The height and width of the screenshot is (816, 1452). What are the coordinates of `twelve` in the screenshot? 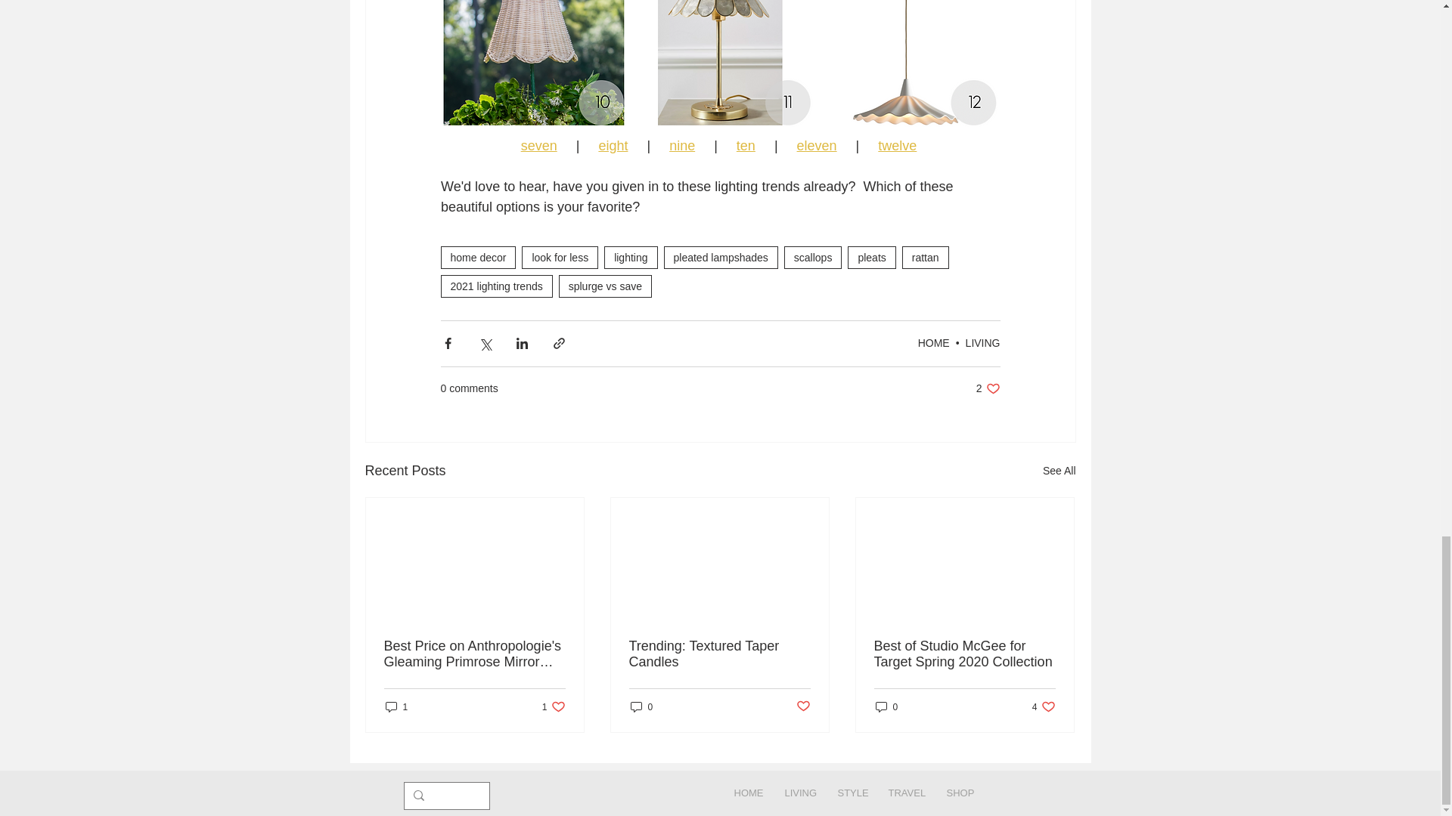 It's located at (897, 145).